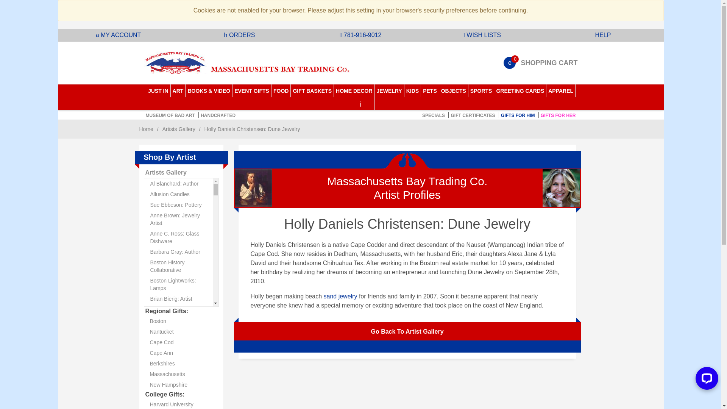 The height and width of the screenshot is (409, 727). I want to click on JUST IN, so click(158, 91).